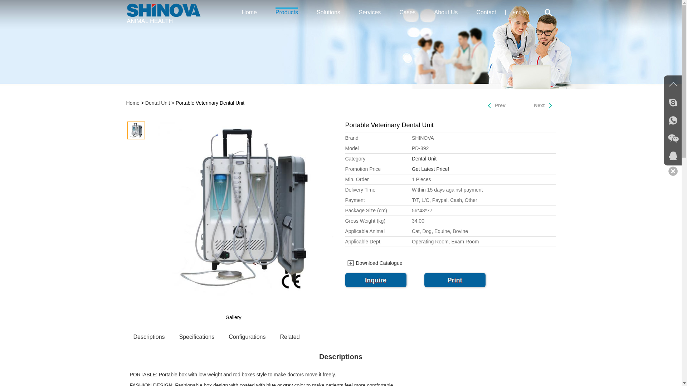 The height and width of the screenshot is (386, 687). Describe the element at coordinates (544, 105) in the screenshot. I see `Next` at that location.